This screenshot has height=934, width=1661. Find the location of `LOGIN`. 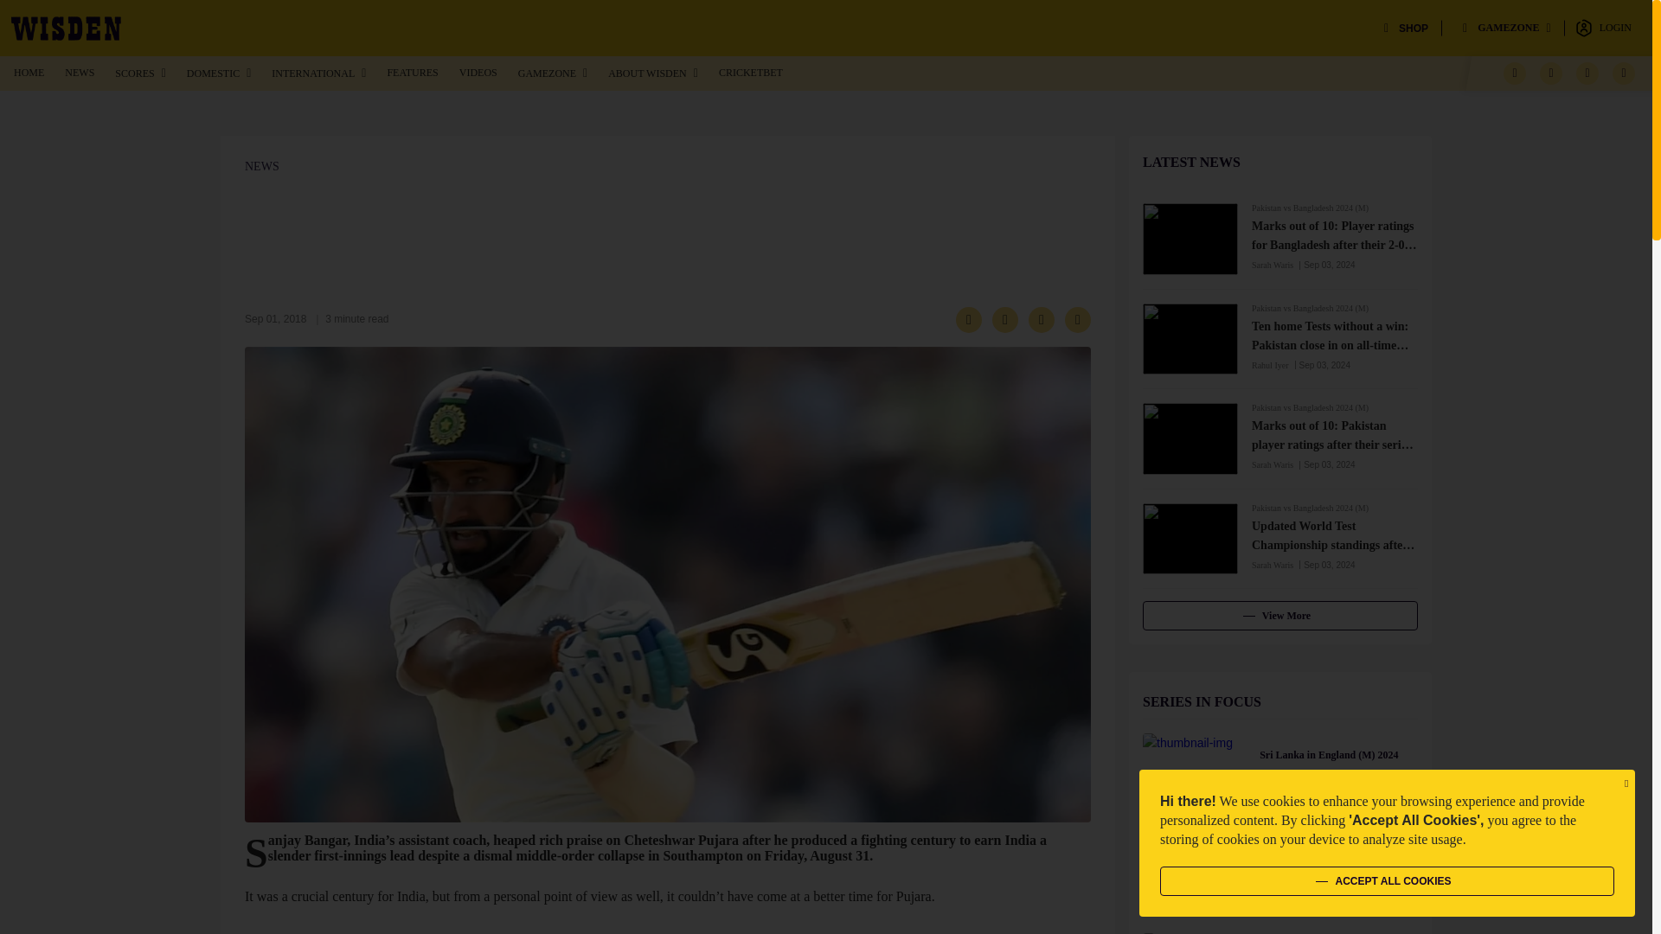

LOGIN is located at coordinates (1603, 28).